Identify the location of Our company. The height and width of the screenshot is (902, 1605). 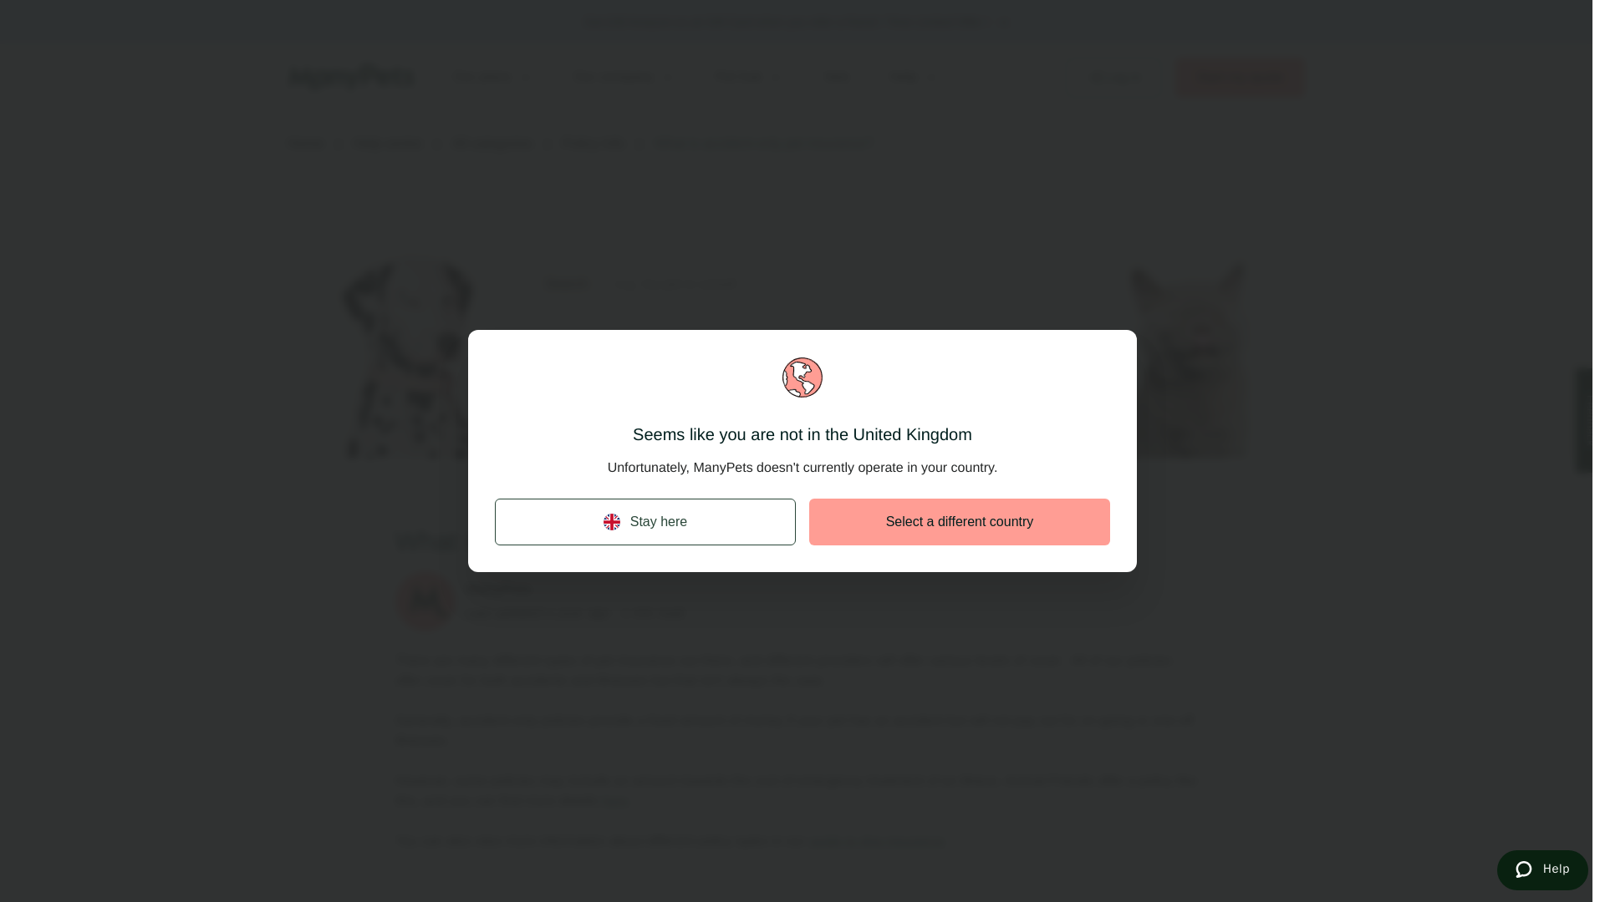
(624, 77).